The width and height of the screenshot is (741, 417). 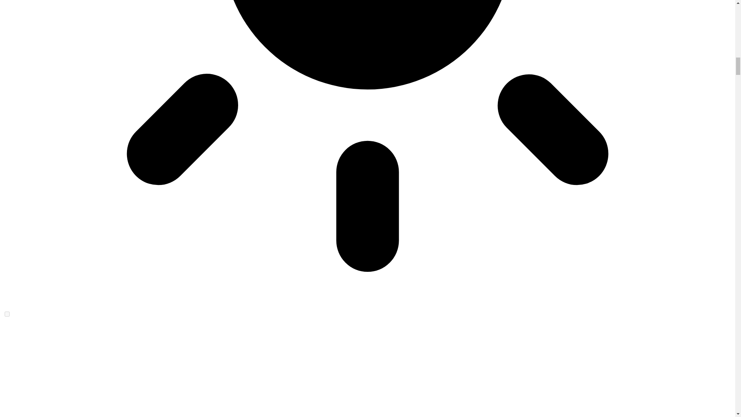 I want to click on on, so click(x=7, y=314).